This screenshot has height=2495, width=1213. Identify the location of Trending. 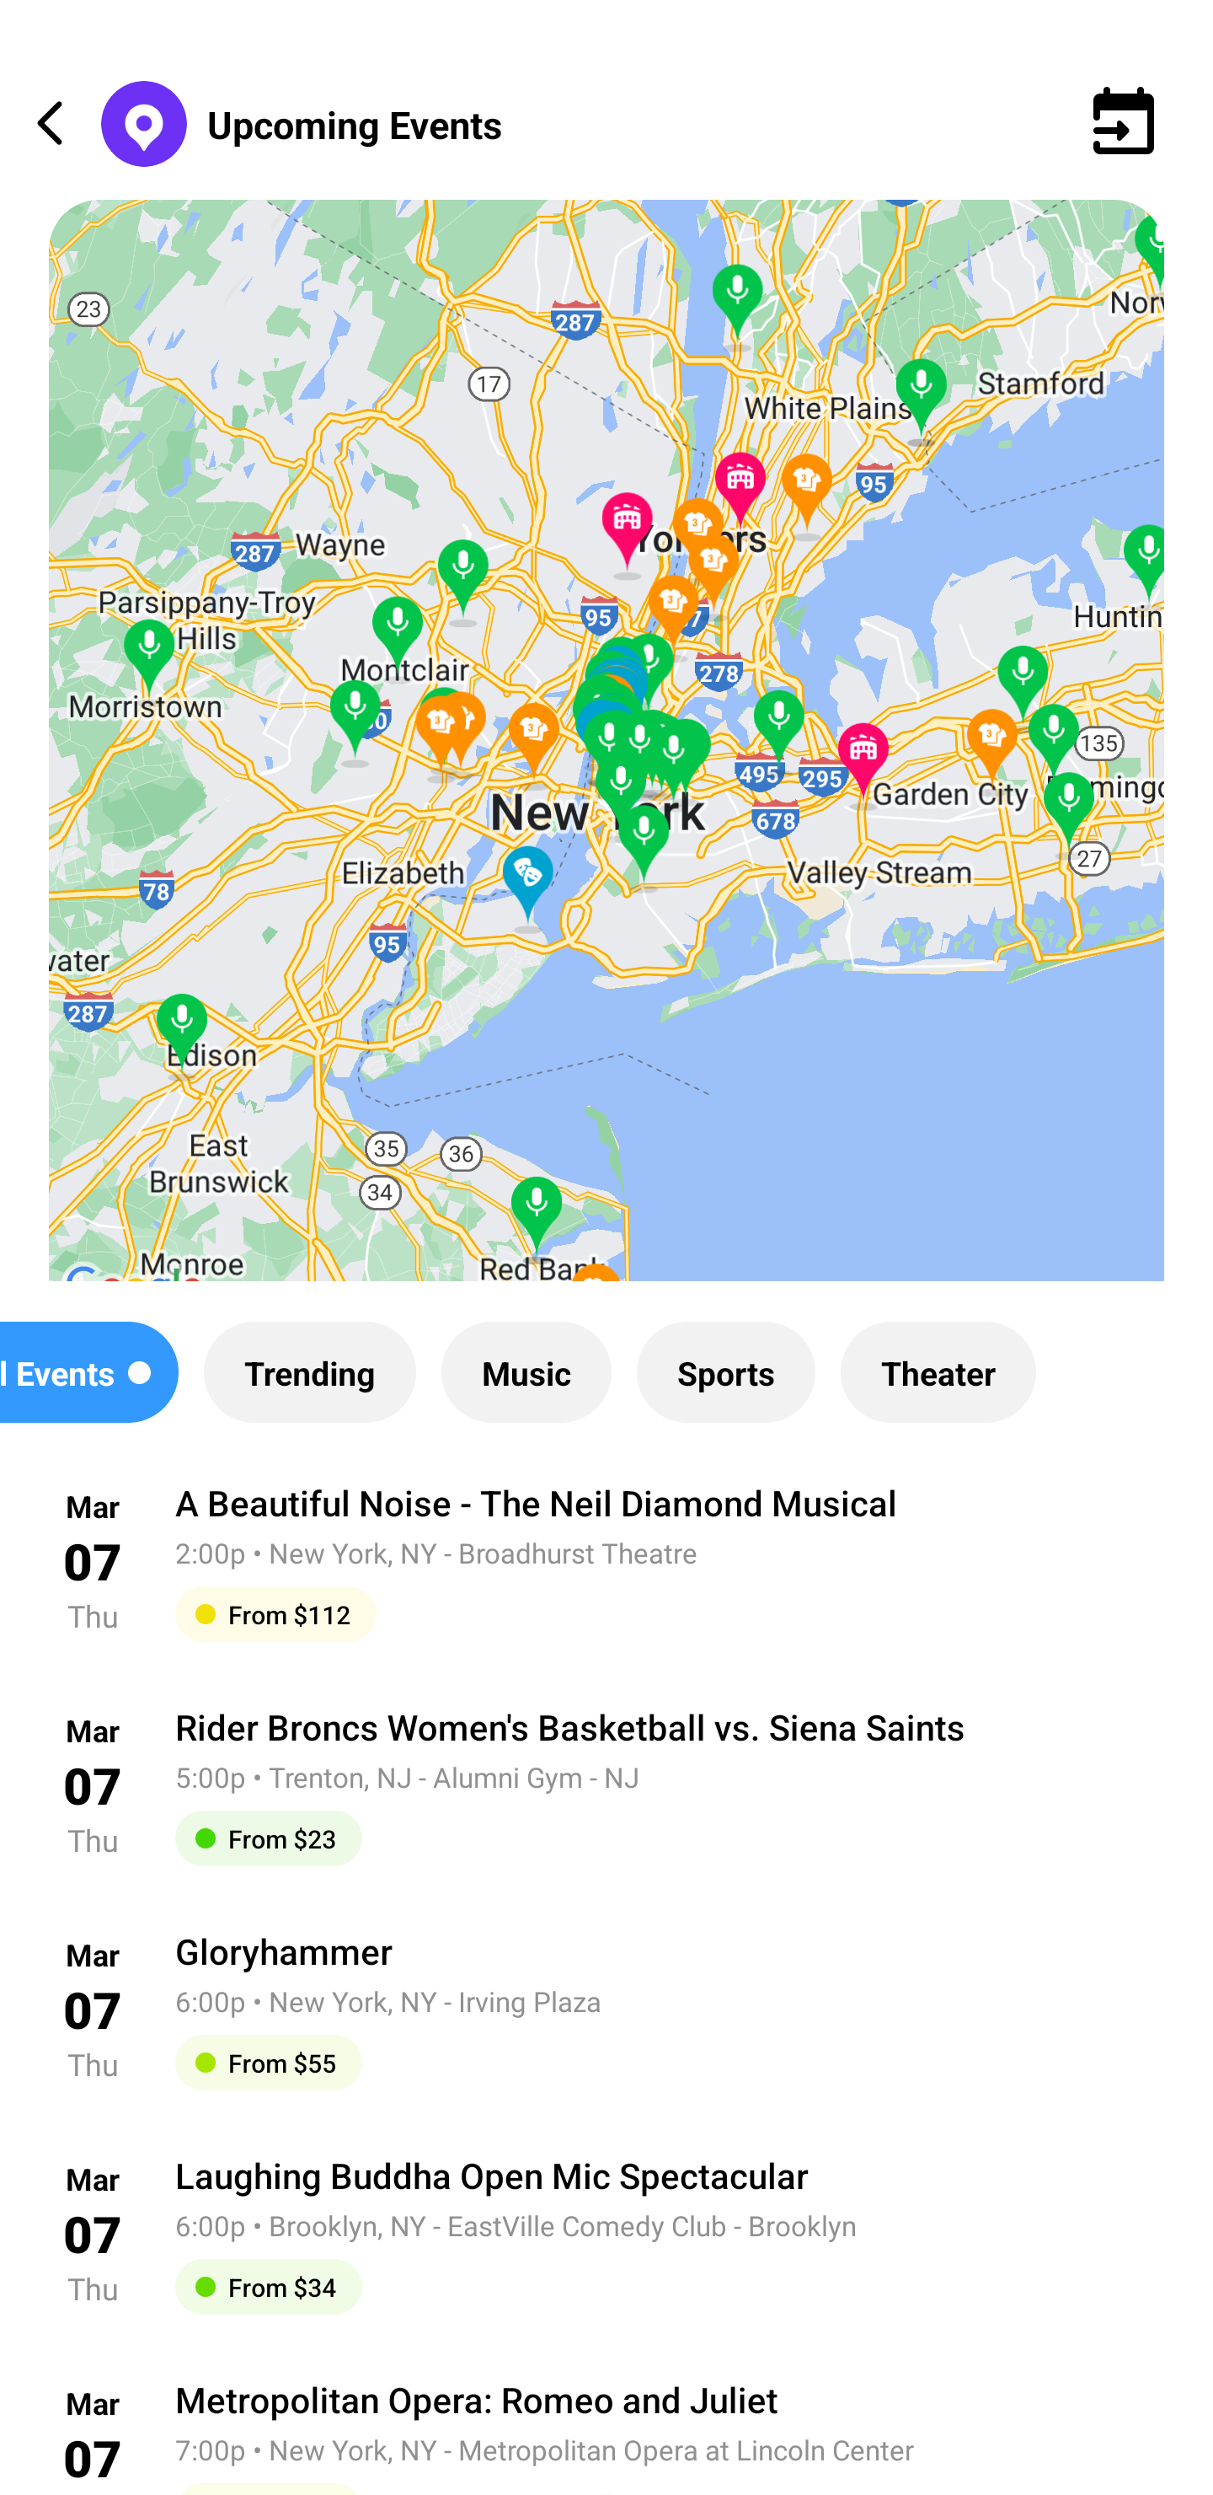
(309, 1372).